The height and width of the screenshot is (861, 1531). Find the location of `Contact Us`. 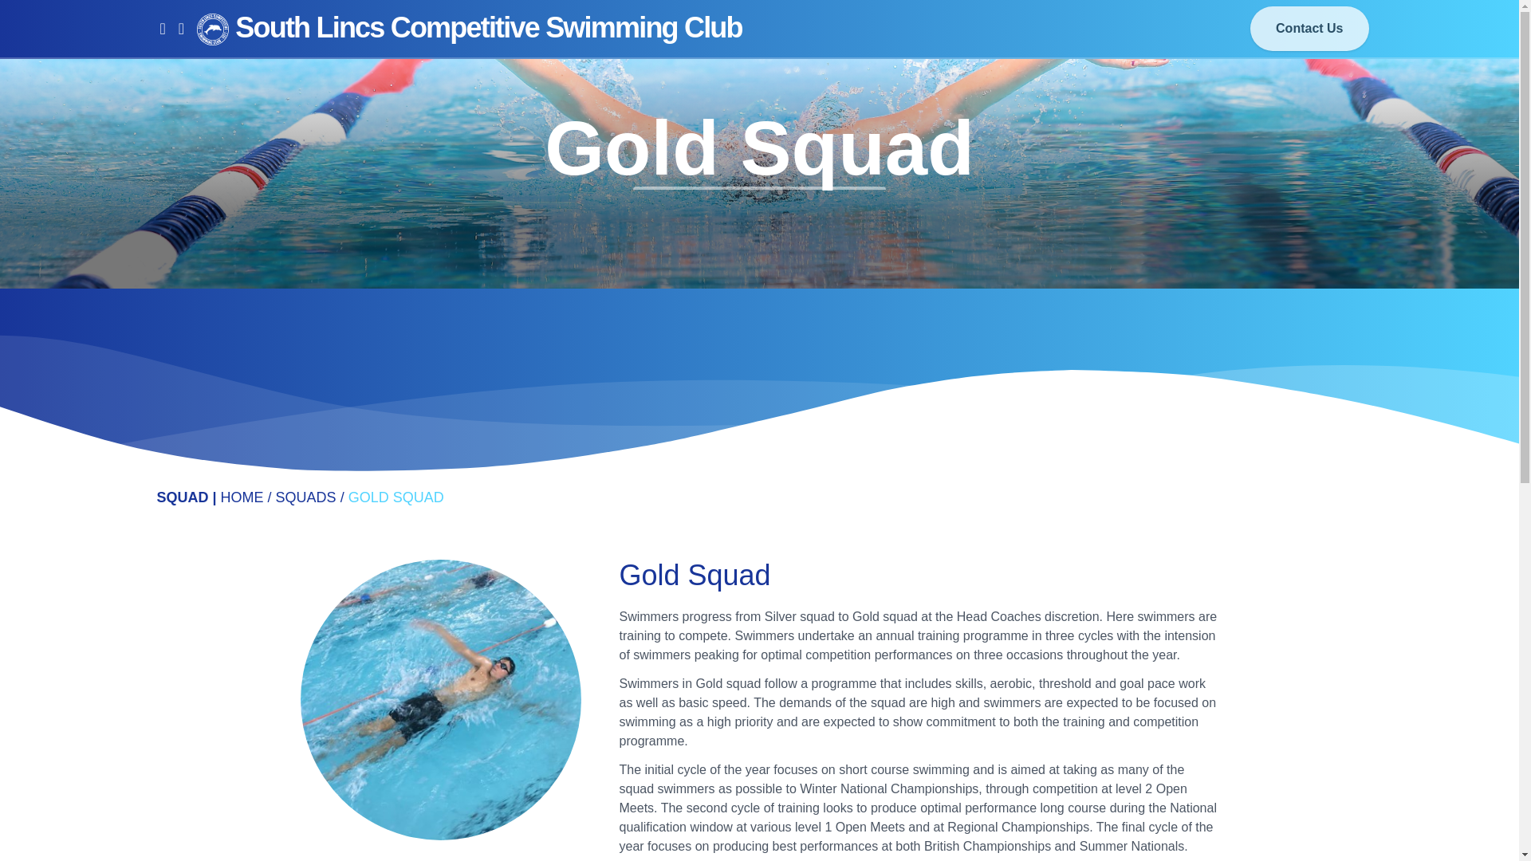

Contact Us is located at coordinates (1309, 28).